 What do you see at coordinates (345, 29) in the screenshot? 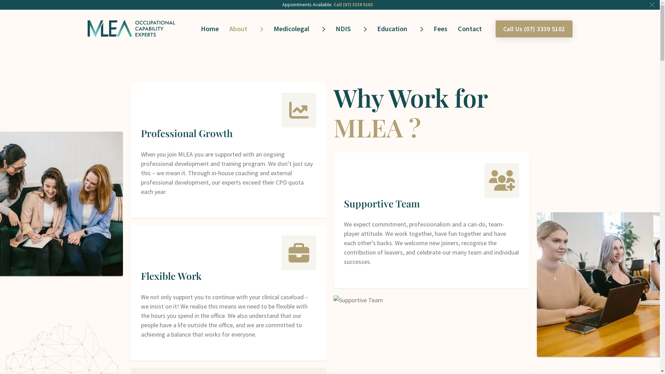
I see `NDIS` at bounding box center [345, 29].